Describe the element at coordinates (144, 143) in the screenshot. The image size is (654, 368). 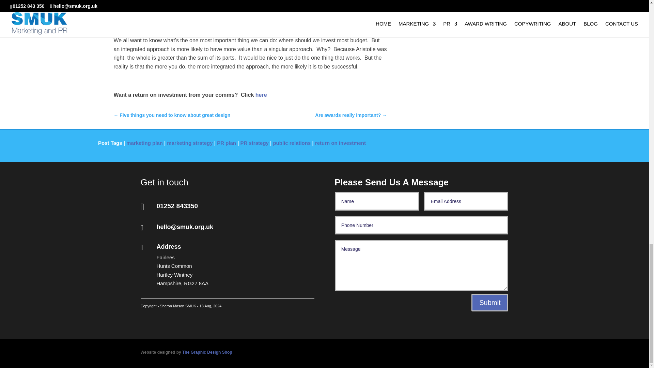
I see `marketing plan` at that location.